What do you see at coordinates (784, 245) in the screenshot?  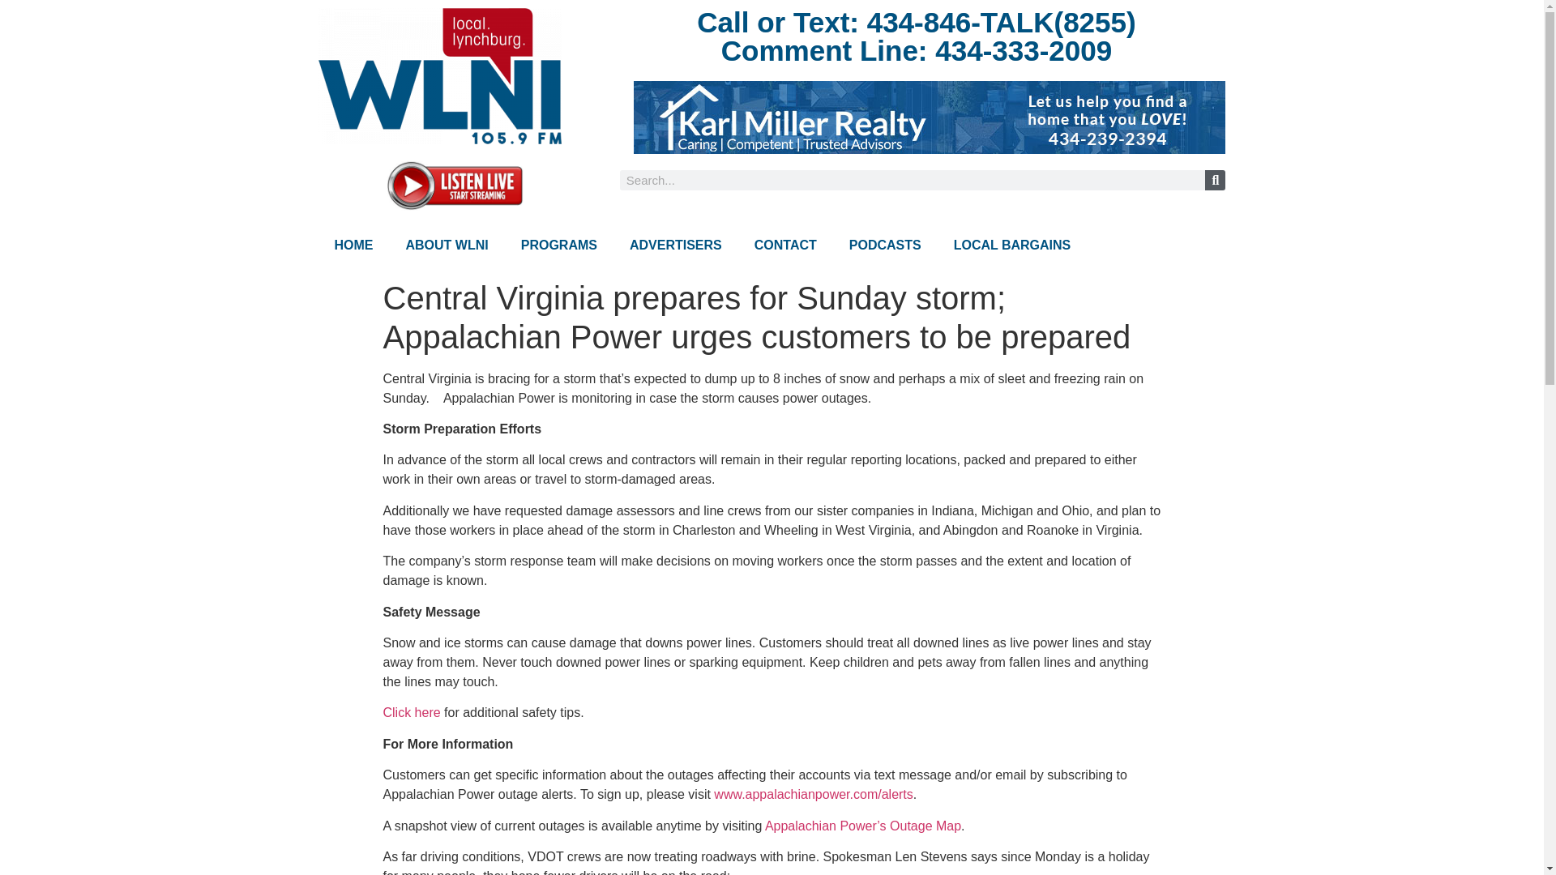 I see `CONTACT` at bounding box center [784, 245].